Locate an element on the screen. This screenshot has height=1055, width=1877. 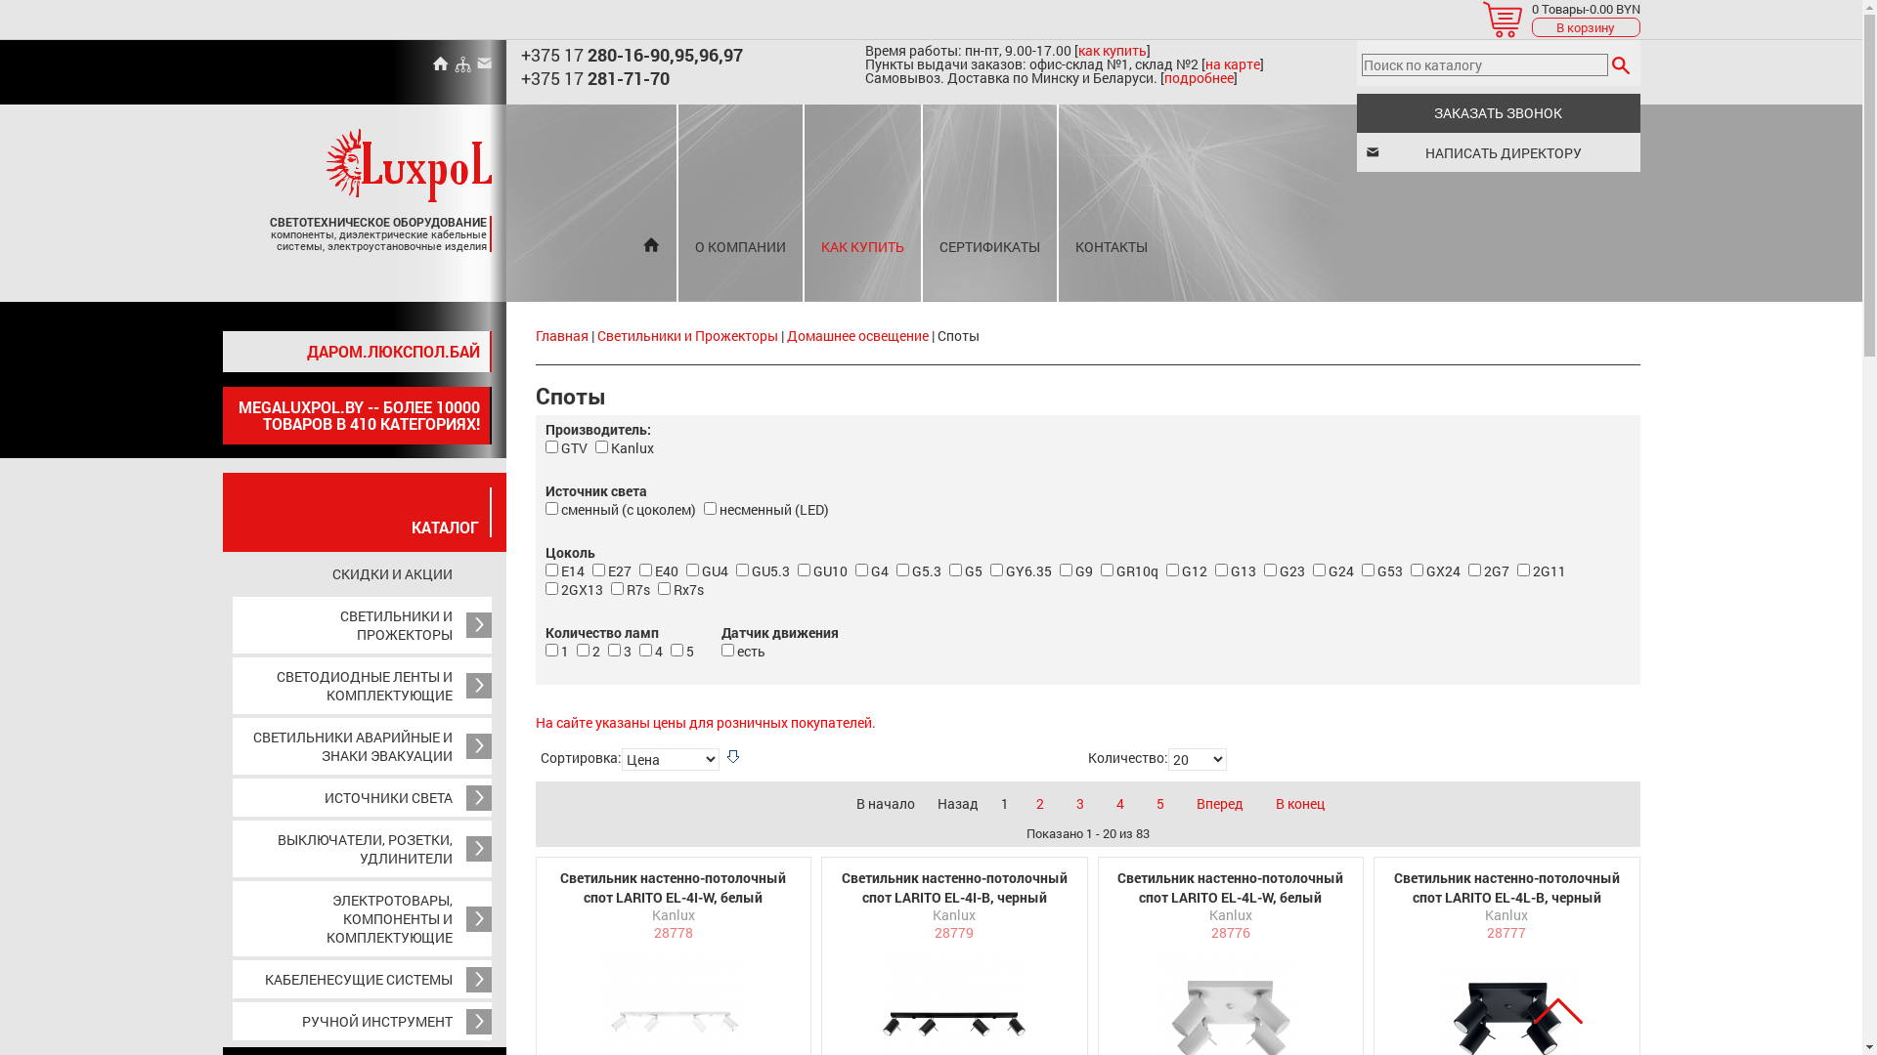
18 is located at coordinates (551, 570).